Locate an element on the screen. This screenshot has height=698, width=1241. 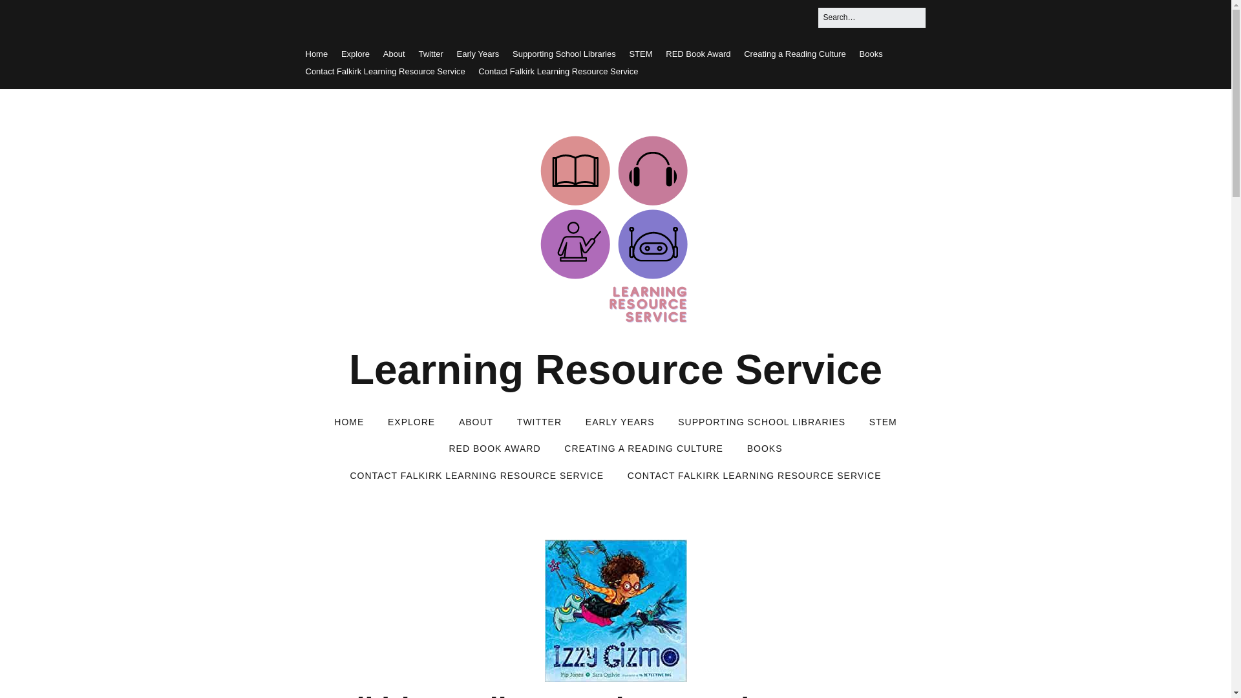
Home is located at coordinates (316, 53).